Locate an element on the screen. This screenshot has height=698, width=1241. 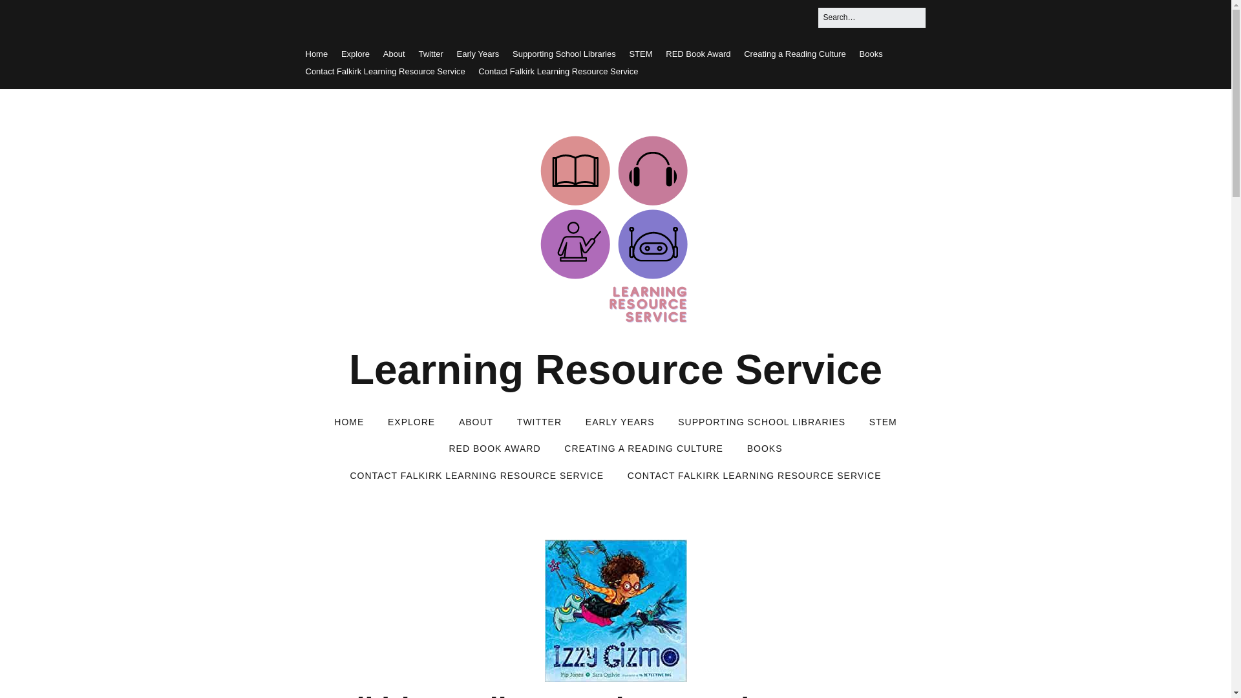
Home is located at coordinates (316, 53).